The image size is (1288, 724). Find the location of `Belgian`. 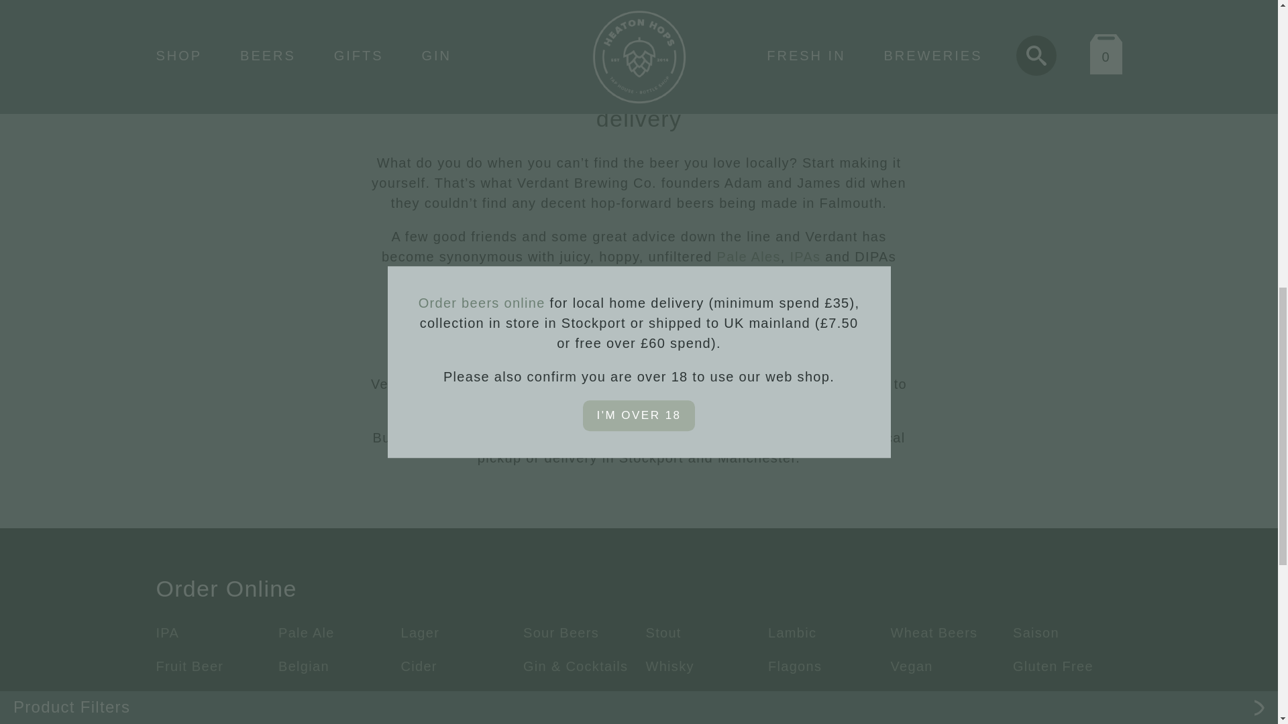

Belgian is located at coordinates (303, 666).